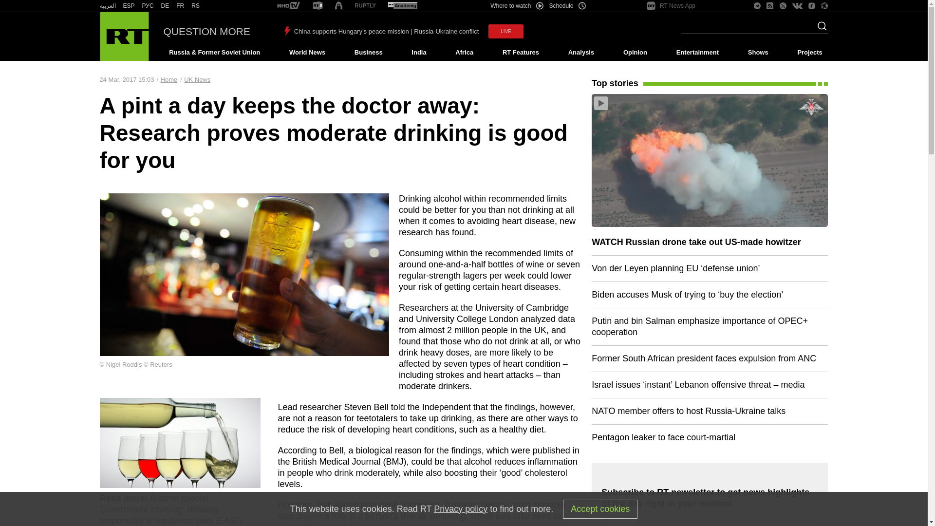  What do you see at coordinates (196, 6) in the screenshot?
I see `RS` at bounding box center [196, 6].